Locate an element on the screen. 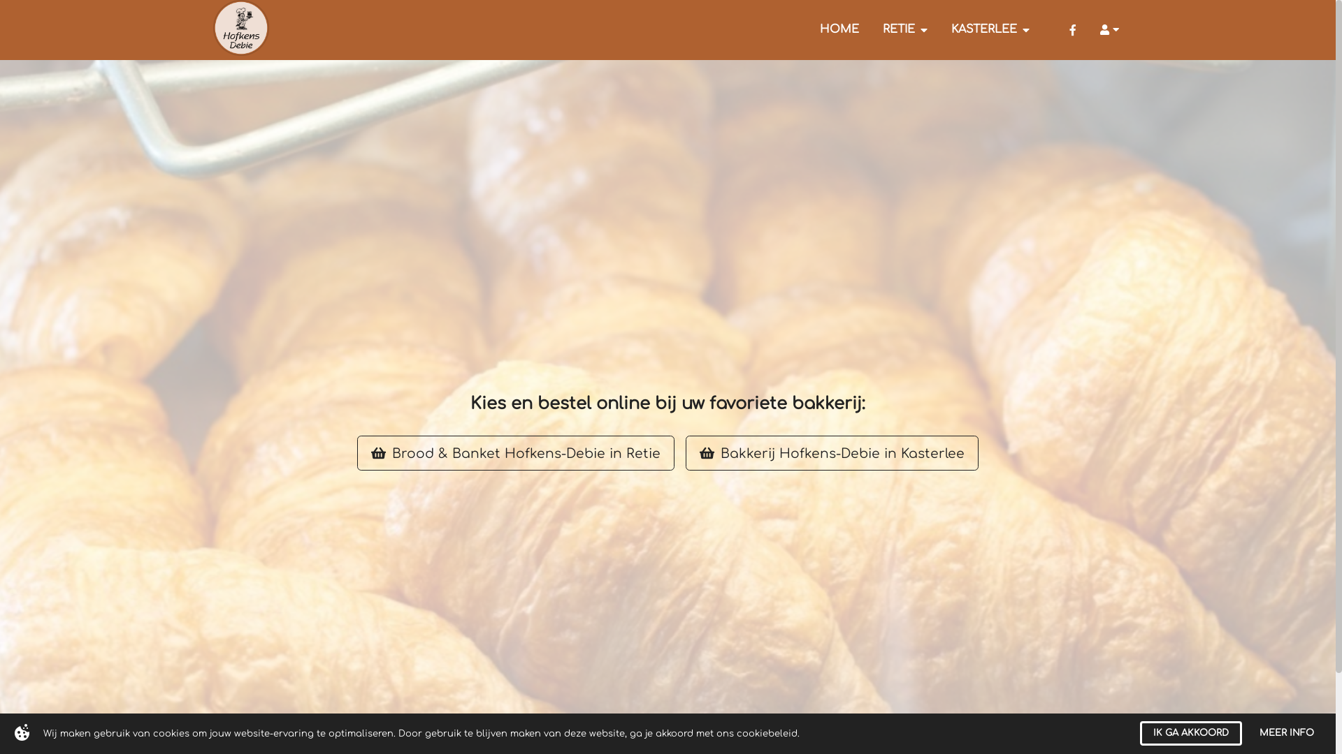 The image size is (1342, 754). HOME is located at coordinates (839, 30).